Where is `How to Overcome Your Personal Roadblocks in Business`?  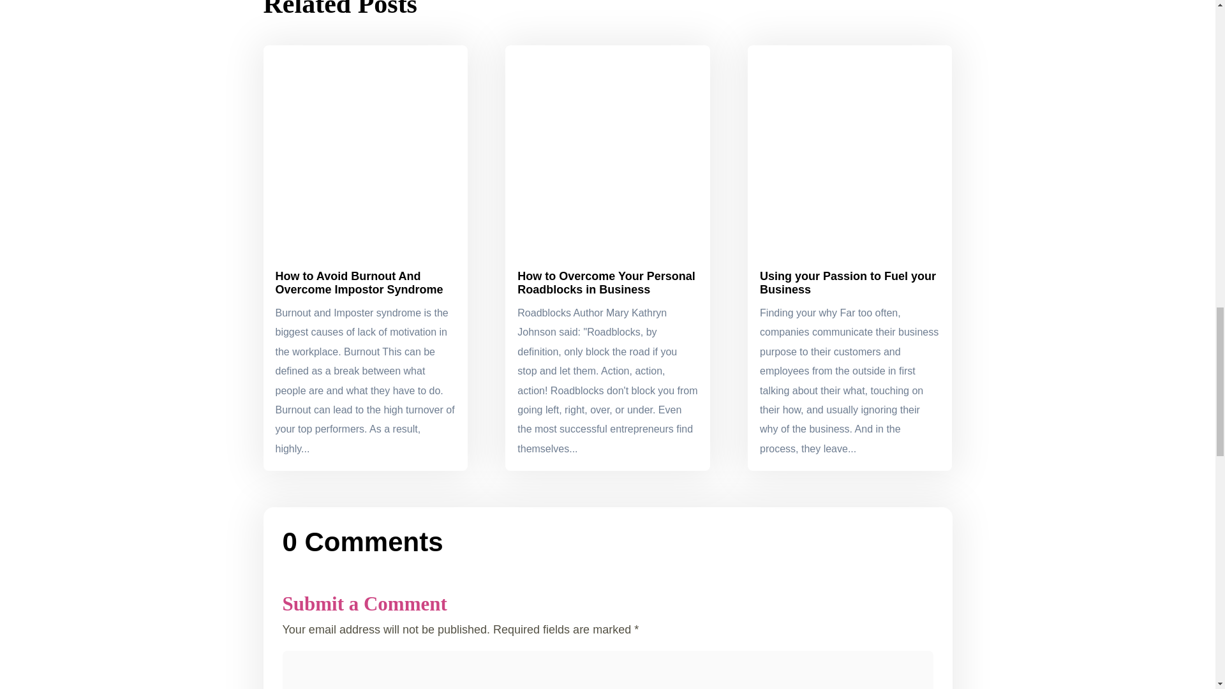 How to Overcome Your Personal Roadblocks in Business is located at coordinates (605, 283).